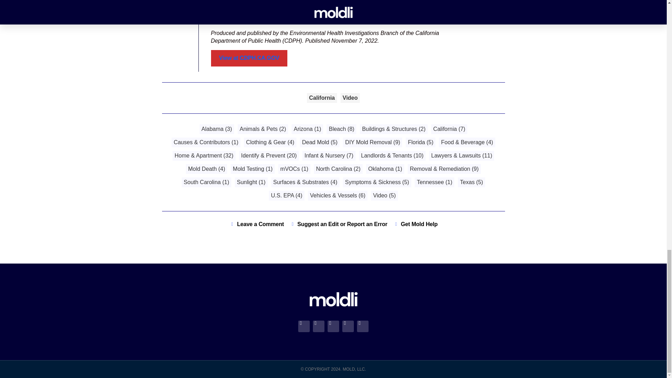  Describe the element at coordinates (372, 142) in the screenshot. I see `DIY Mold Removal` at that location.